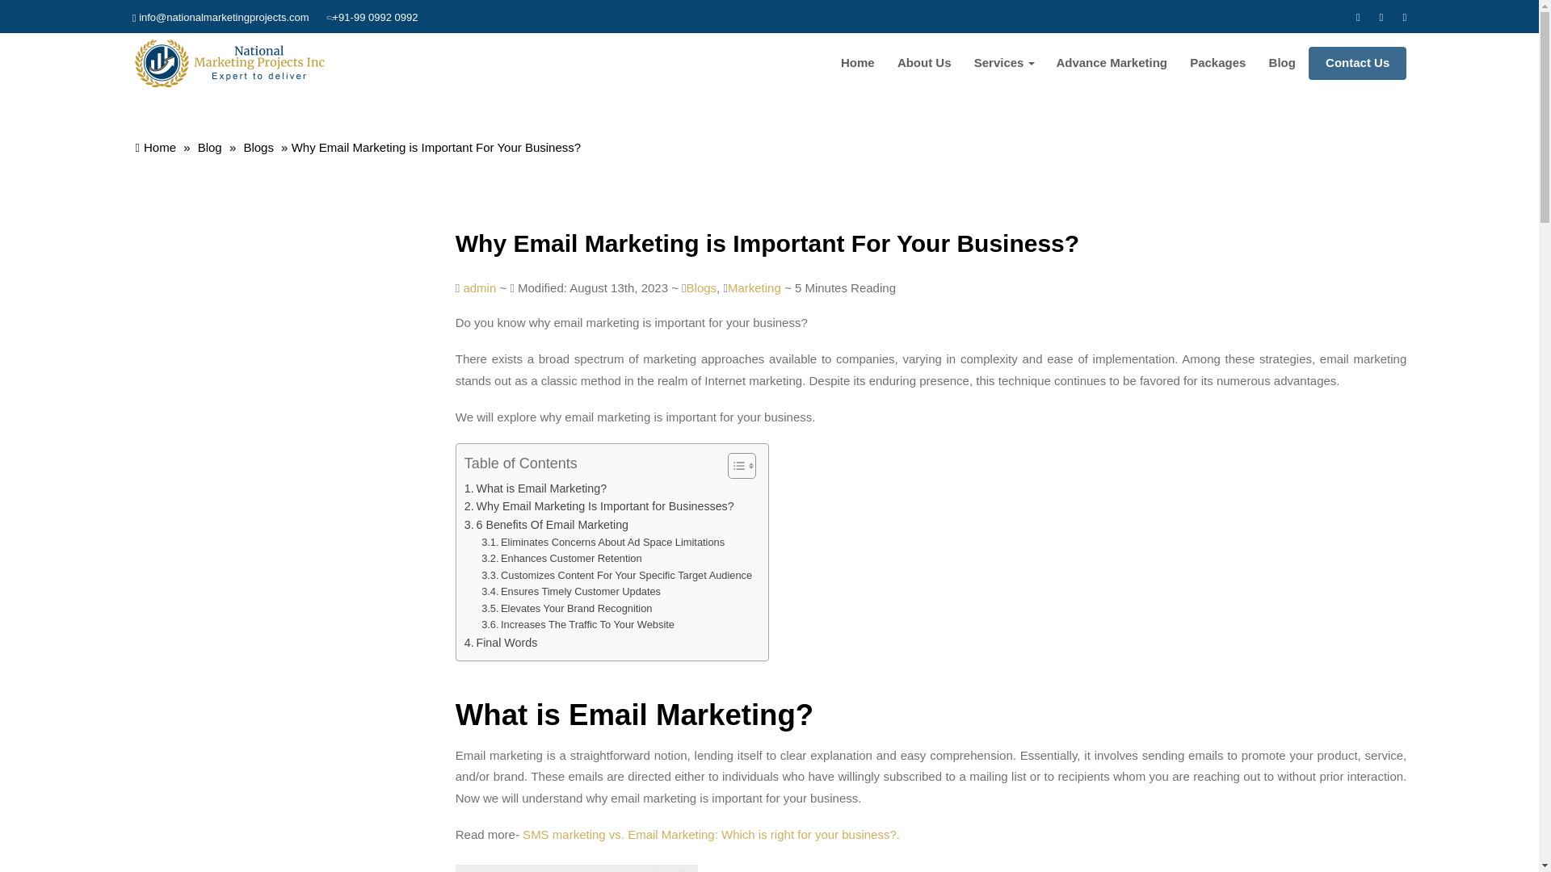 The image size is (1551, 872). I want to click on Packages, so click(1217, 63).